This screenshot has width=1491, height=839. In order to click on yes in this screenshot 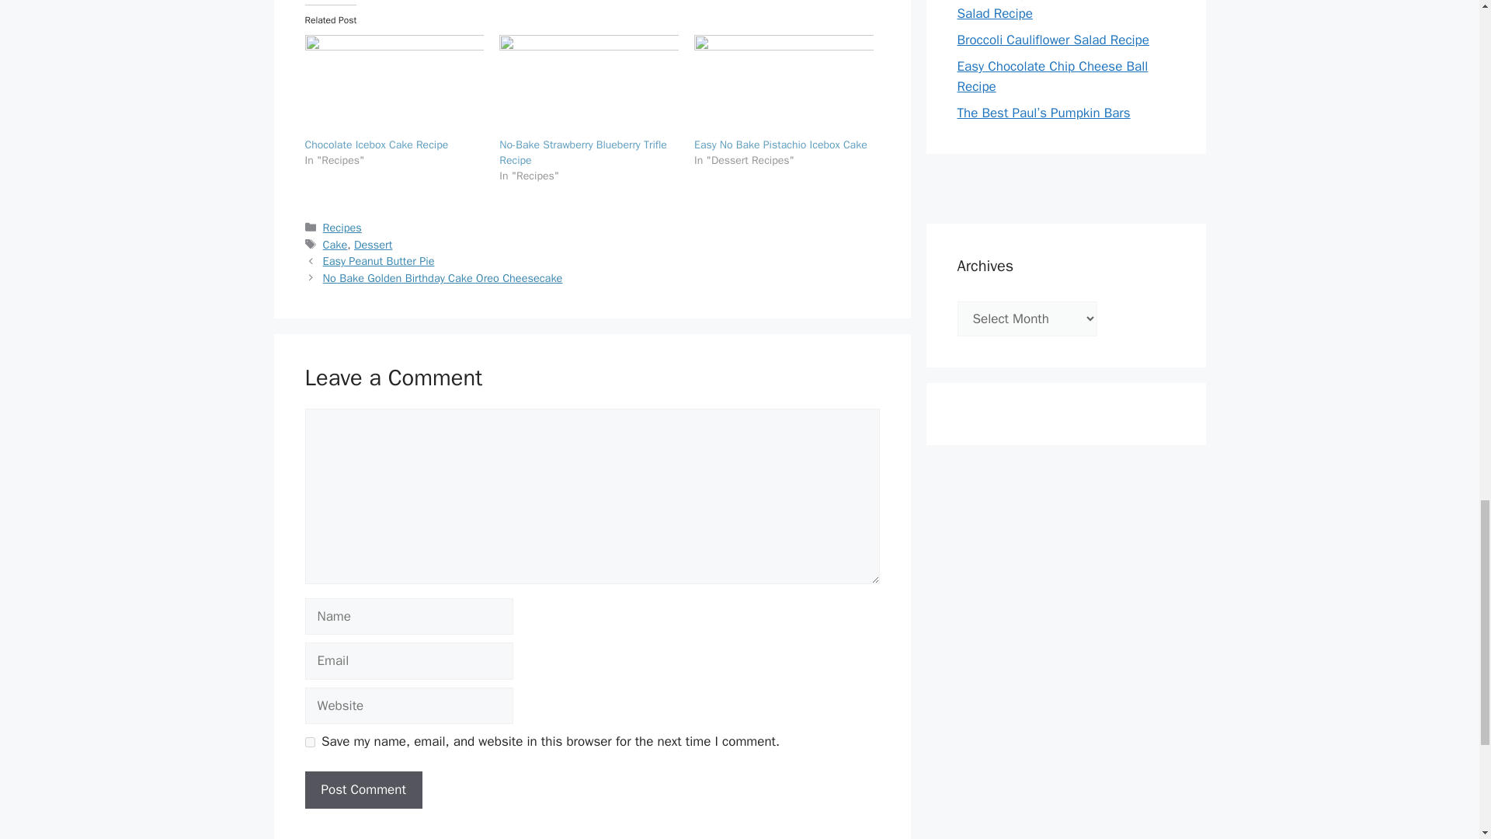, I will do `click(309, 743)`.